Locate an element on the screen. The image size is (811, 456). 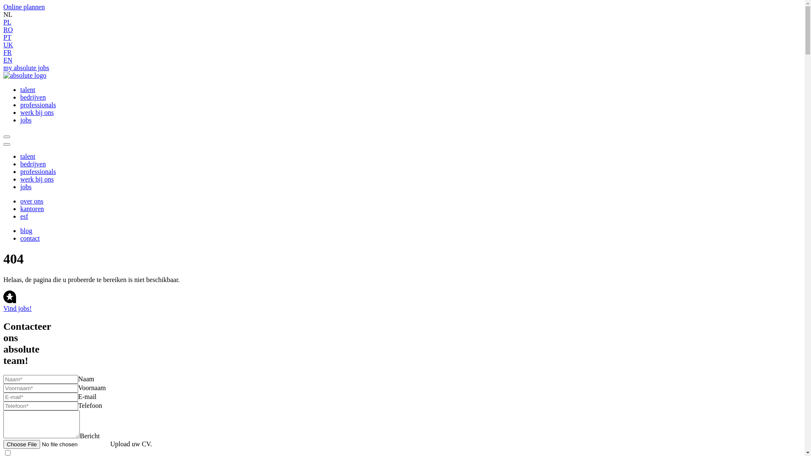
professionals is located at coordinates (38, 105).